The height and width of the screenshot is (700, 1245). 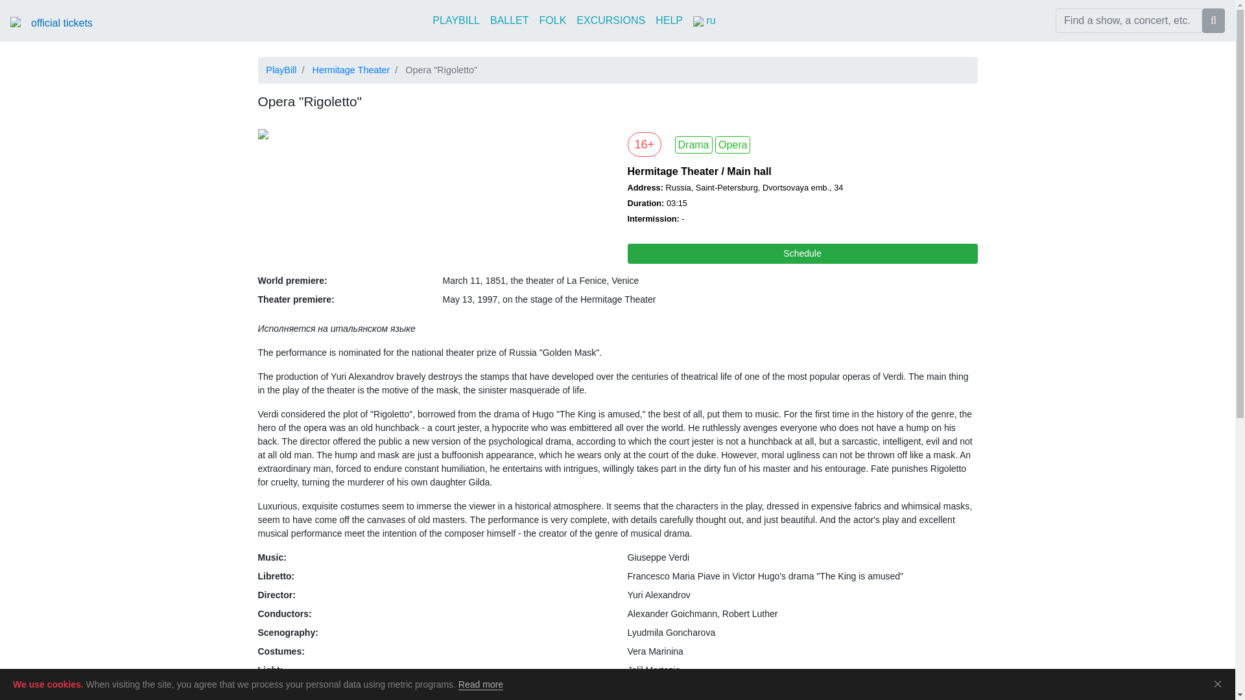 What do you see at coordinates (350, 70) in the screenshot?
I see `Hermitage Theater` at bounding box center [350, 70].